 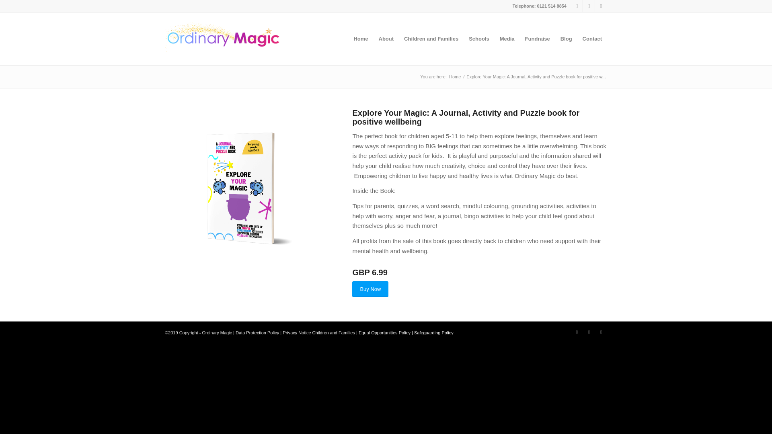 What do you see at coordinates (370, 289) in the screenshot?
I see `Buy Now` at bounding box center [370, 289].